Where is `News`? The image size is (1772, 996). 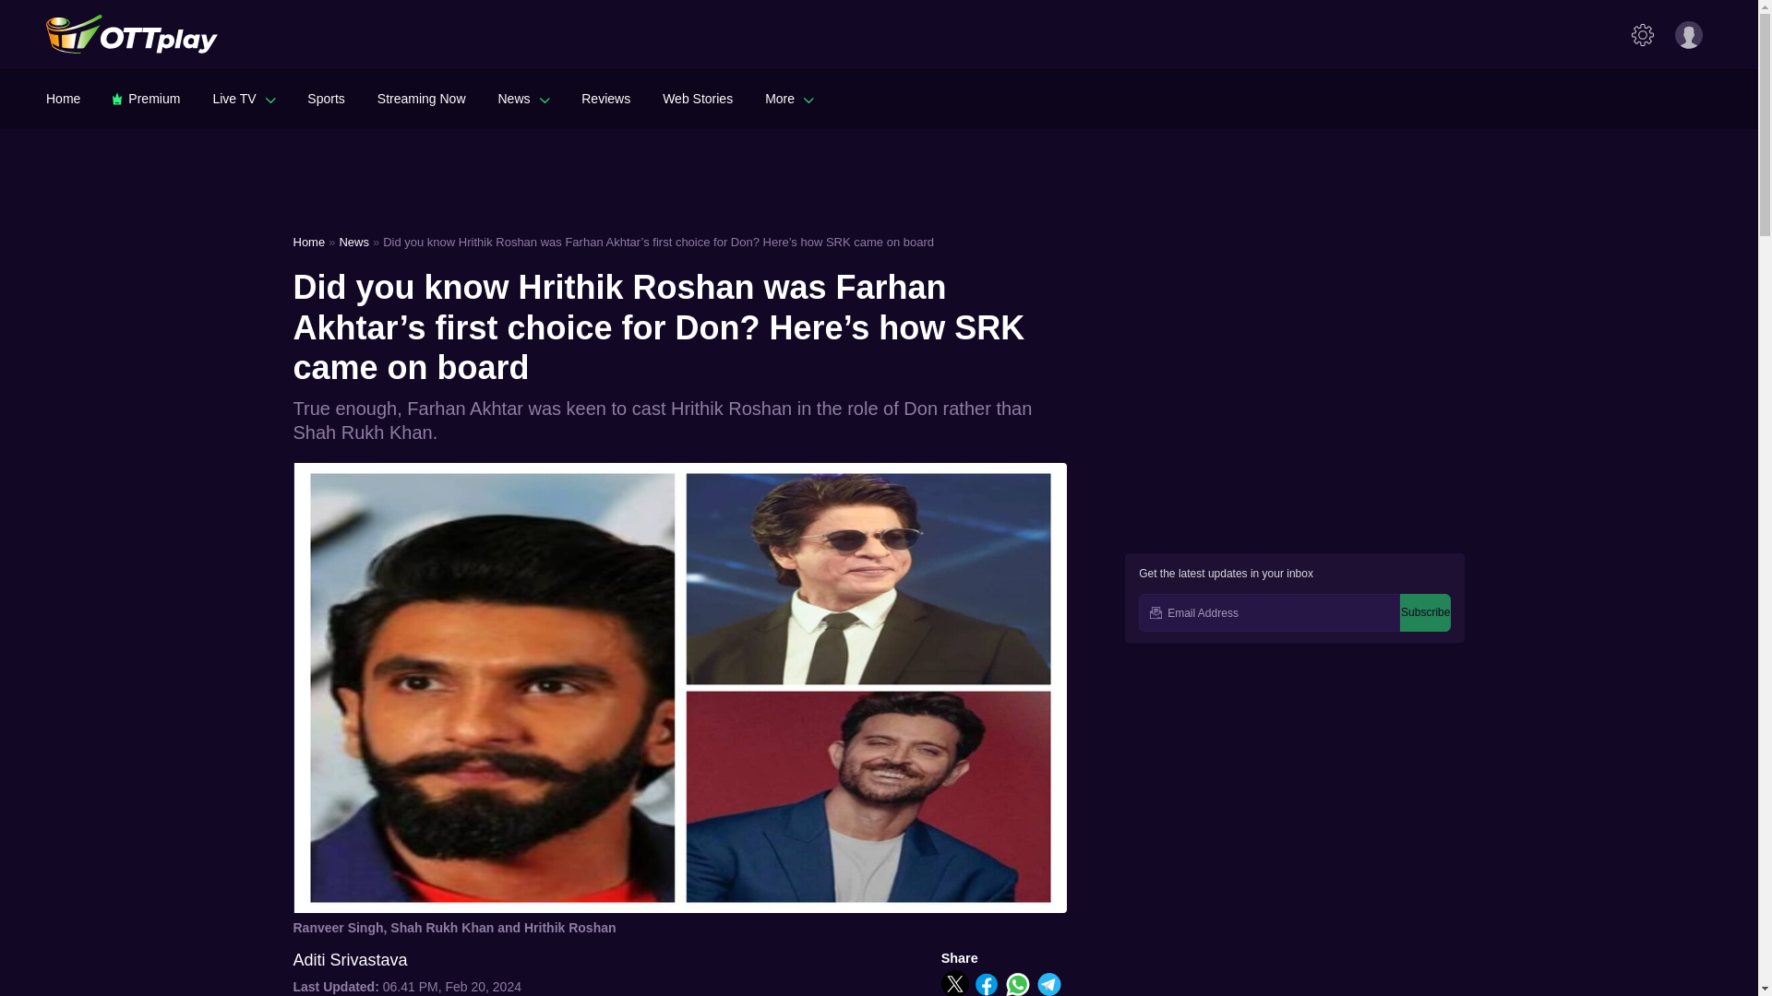 News is located at coordinates (523, 98).